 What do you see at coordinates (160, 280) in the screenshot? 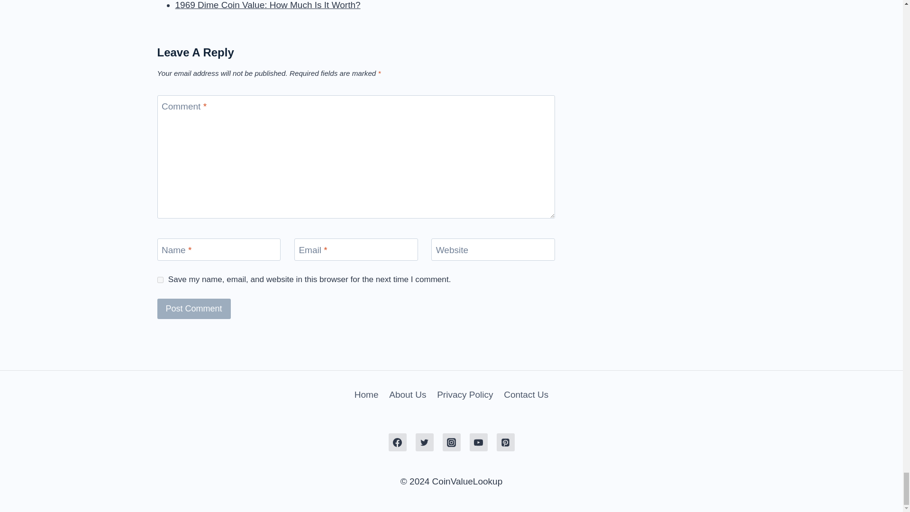
I see `yes` at bounding box center [160, 280].